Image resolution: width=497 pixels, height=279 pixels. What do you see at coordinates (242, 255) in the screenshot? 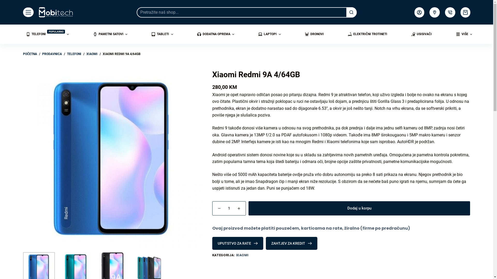
I see `XIAOMI` at bounding box center [242, 255].